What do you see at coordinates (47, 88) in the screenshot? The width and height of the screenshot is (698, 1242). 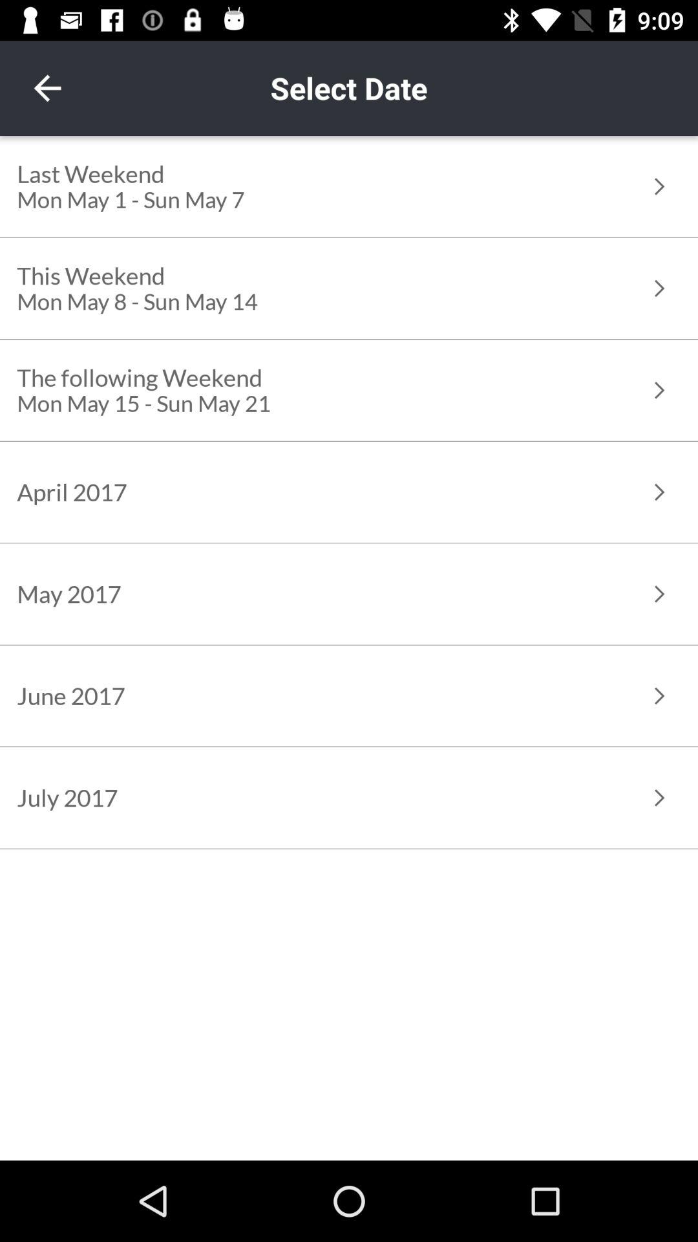 I see `click the item to the left of the select date item` at bounding box center [47, 88].